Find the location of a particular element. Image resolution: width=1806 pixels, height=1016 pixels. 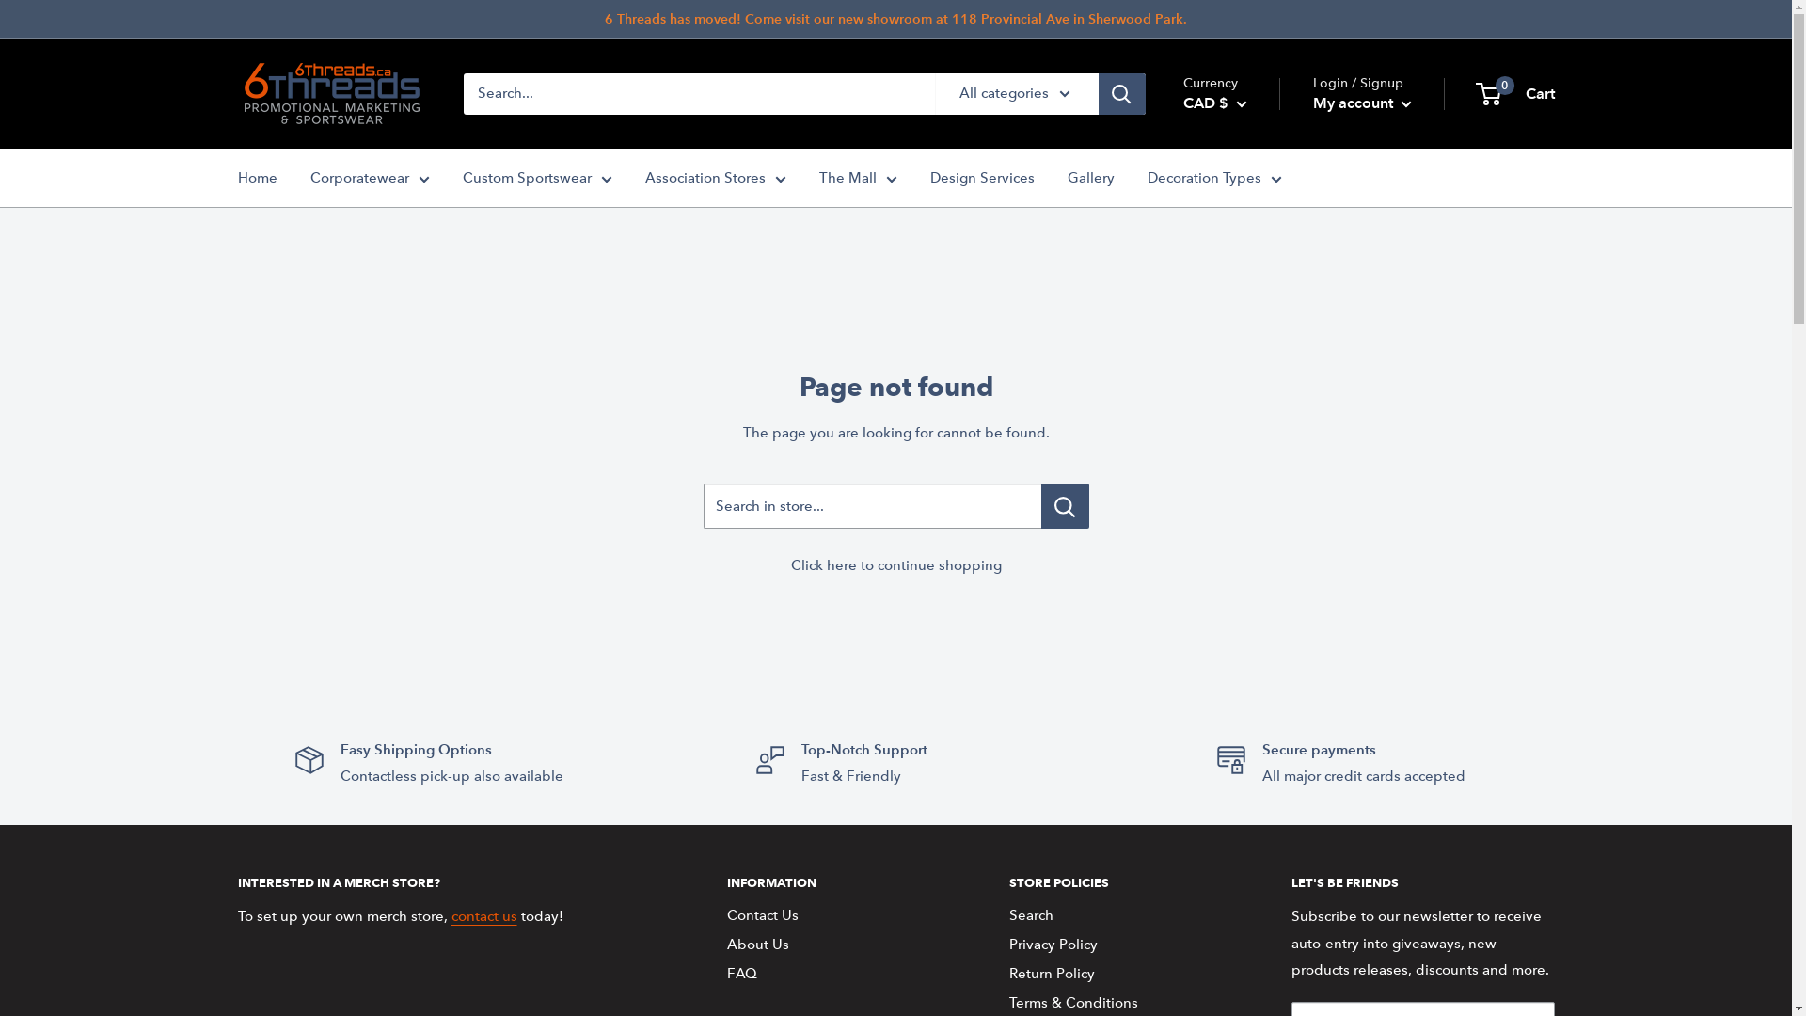

STORE POLICIES is located at coordinates (1117, 882).